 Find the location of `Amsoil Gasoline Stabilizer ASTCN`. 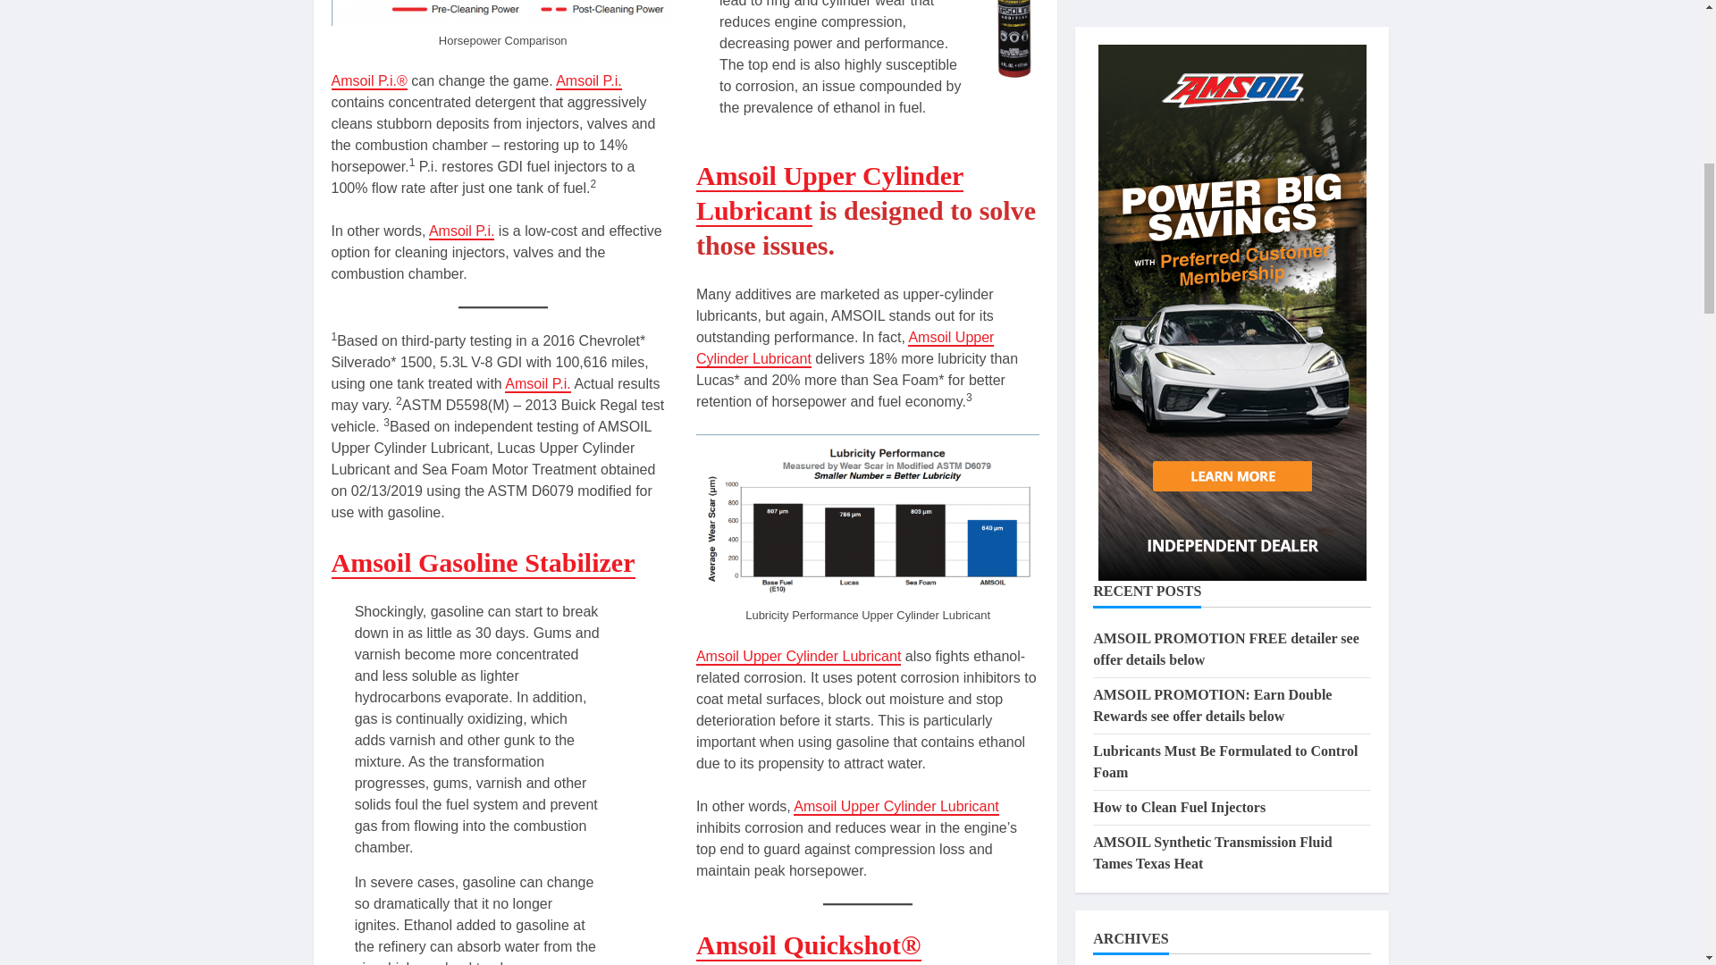

Amsoil Gasoline Stabilizer ASTCN is located at coordinates (483, 563).